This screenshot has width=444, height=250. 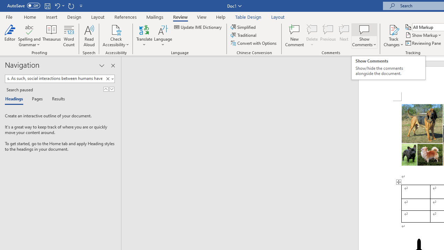 What do you see at coordinates (312, 35) in the screenshot?
I see `Delete` at bounding box center [312, 35].